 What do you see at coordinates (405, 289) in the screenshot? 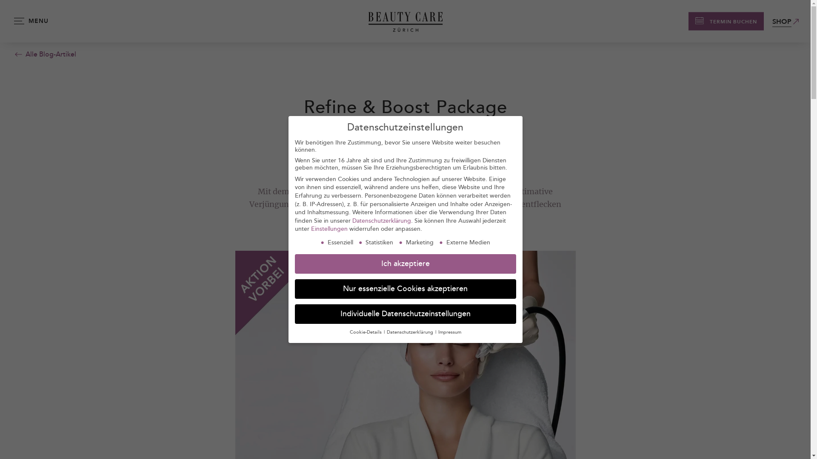
I see `Nur essenzielle Cookies akzeptieren` at bounding box center [405, 289].